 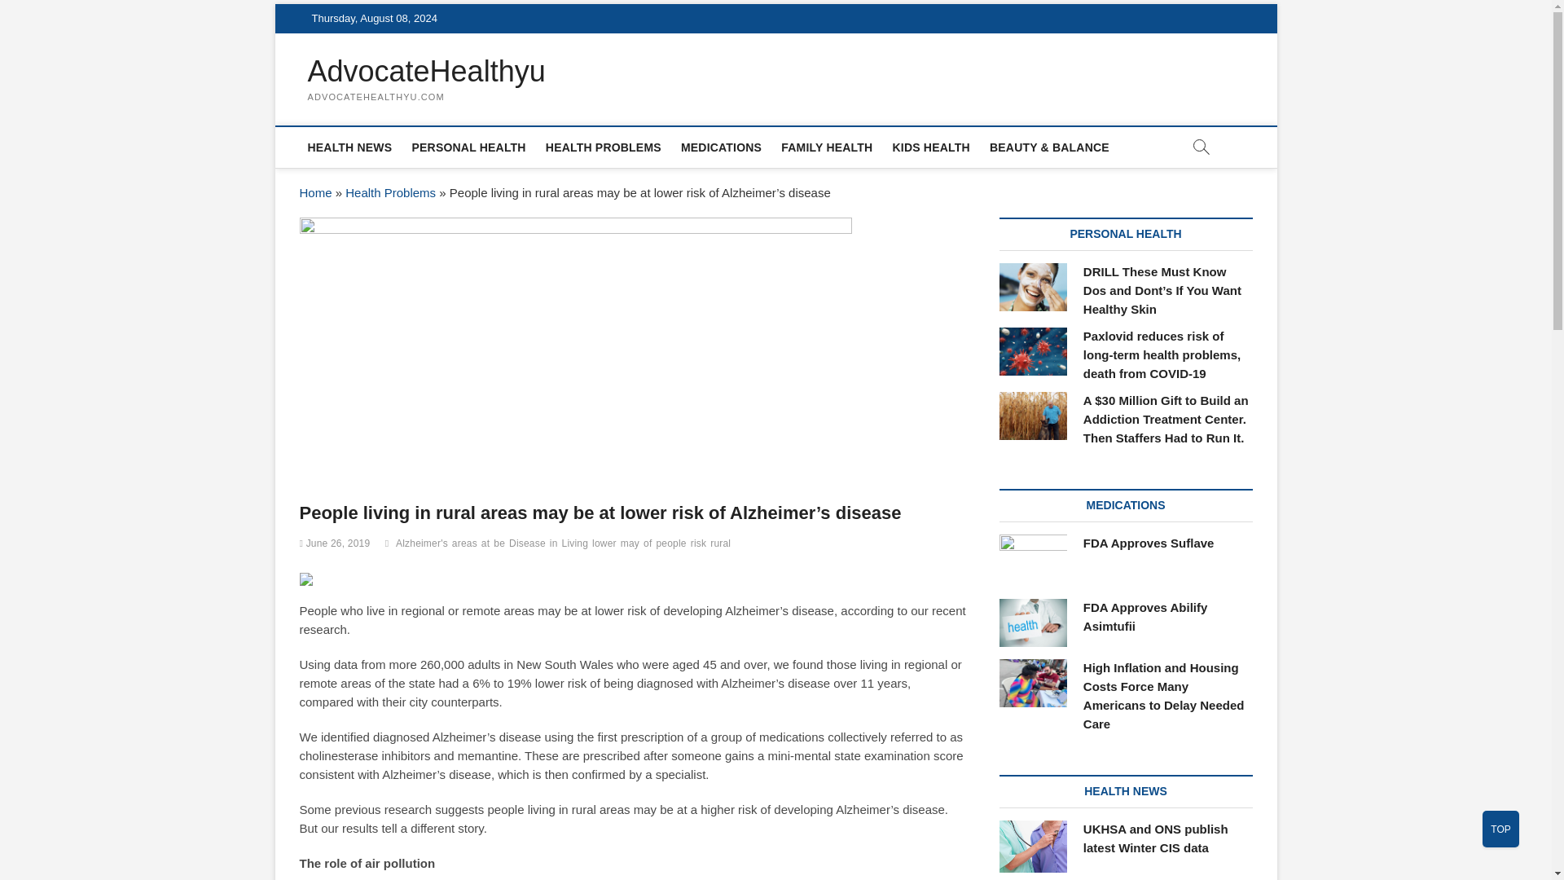 What do you see at coordinates (606, 545) in the screenshot?
I see `lower` at bounding box center [606, 545].